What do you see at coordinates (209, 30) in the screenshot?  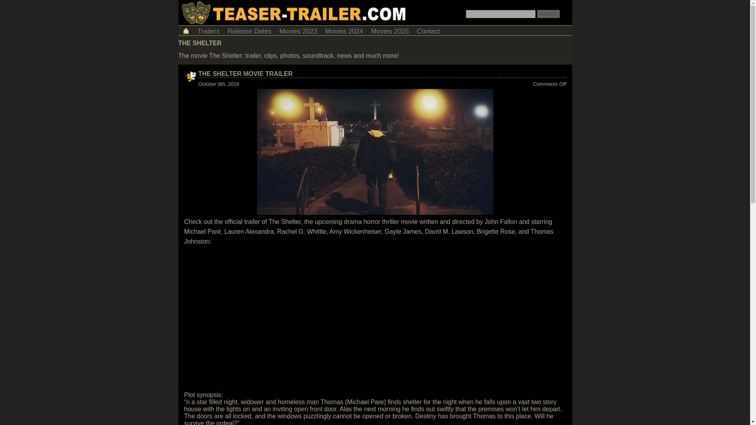 I see `Trailers` at bounding box center [209, 30].